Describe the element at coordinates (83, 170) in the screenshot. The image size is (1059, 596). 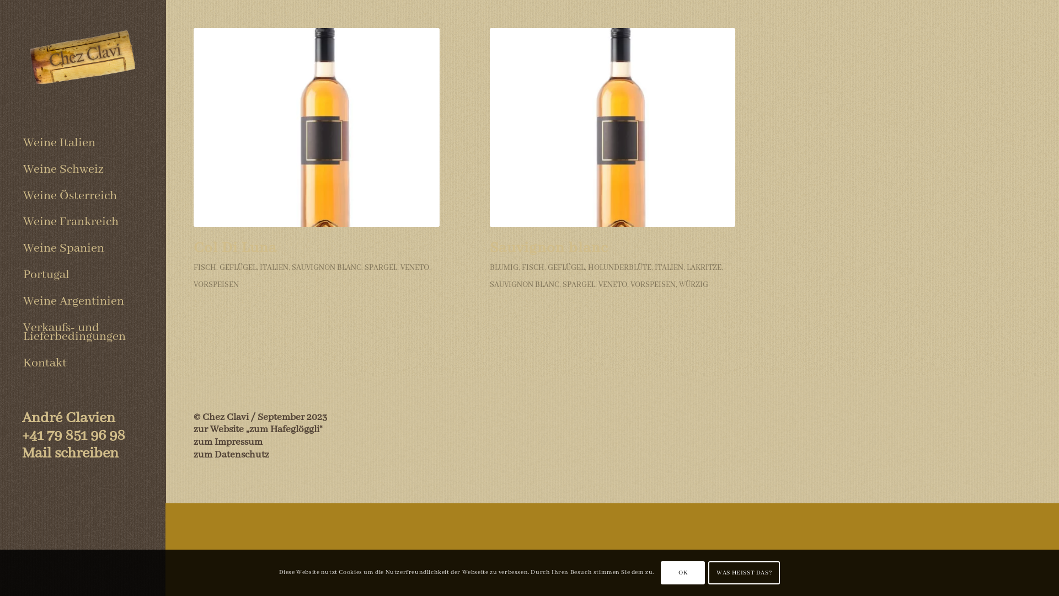
I see `Weine Schweiz` at that location.